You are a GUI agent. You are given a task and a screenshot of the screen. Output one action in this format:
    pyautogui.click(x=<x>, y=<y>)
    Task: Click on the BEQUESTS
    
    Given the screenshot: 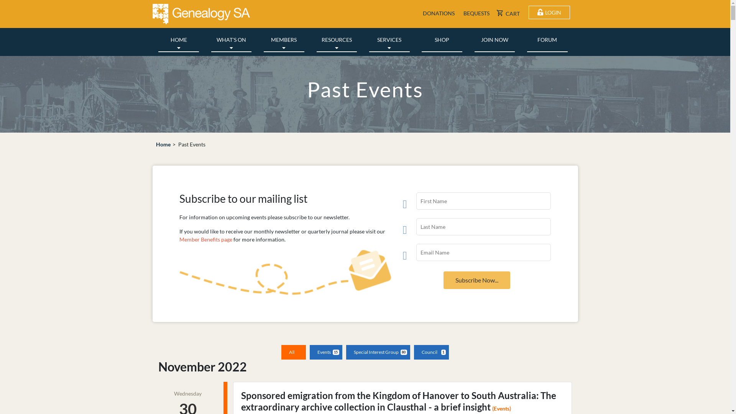 What is the action you would take?
    pyautogui.click(x=475, y=13)
    